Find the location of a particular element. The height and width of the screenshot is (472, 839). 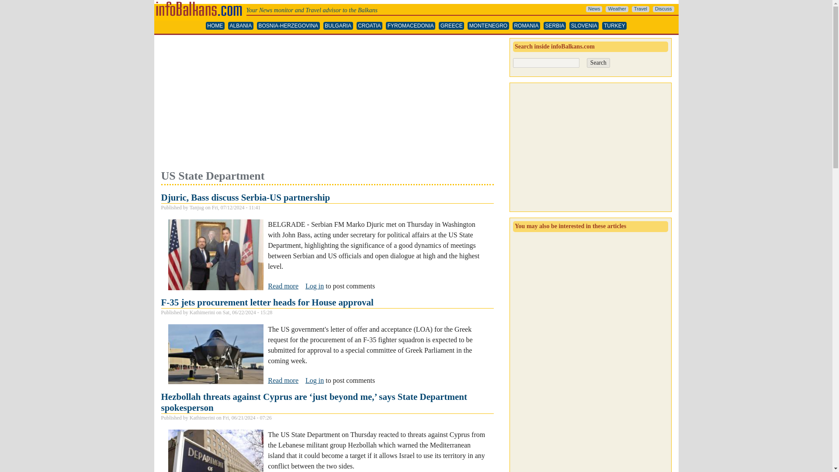

FYROMACEDONIA is located at coordinates (411, 26).